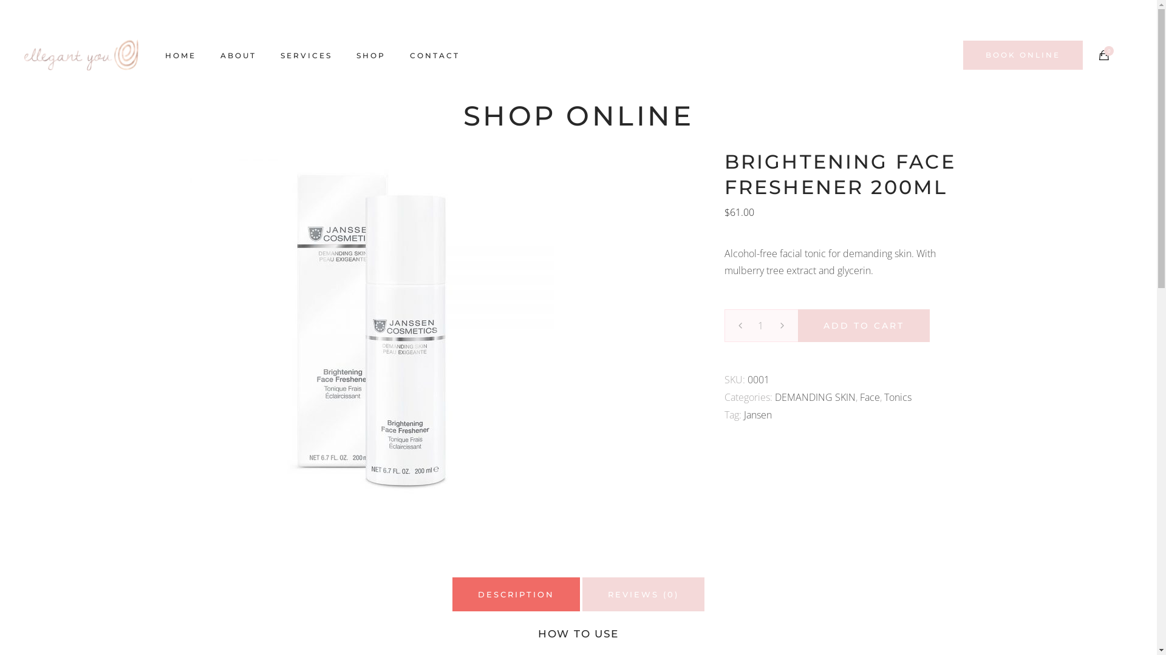  Describe the element at coordinates (898, 397) in the screenshot. I see `Tonics` at that location.